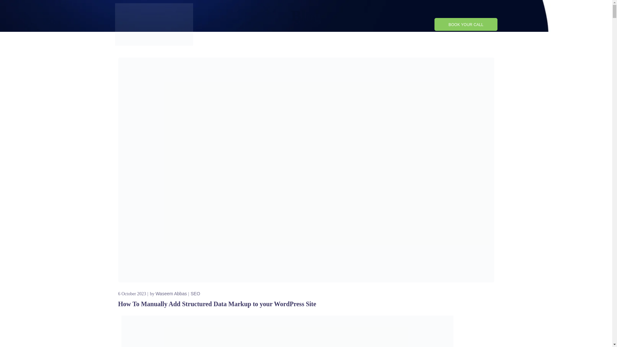 Image resolution: width=617 pixels, height=347 pixels. What do you see at coordinates (171, 294) in the screenshot?
I see `Waseem Abbas` at bounding box center [171, 294].